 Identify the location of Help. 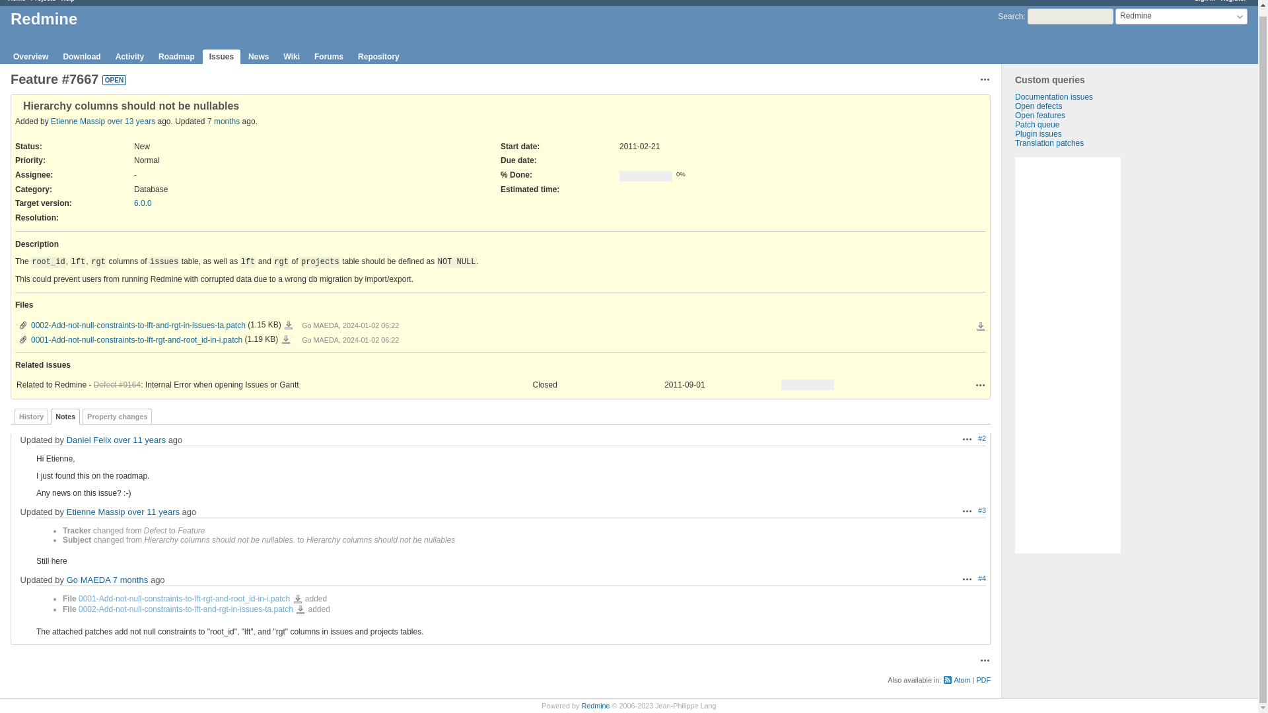
(67, 1).